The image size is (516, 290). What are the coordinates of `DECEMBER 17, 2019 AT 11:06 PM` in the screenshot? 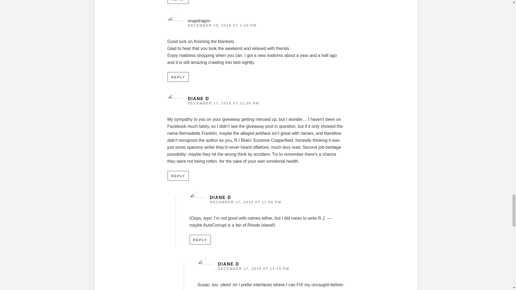 It's located at (223, 103).